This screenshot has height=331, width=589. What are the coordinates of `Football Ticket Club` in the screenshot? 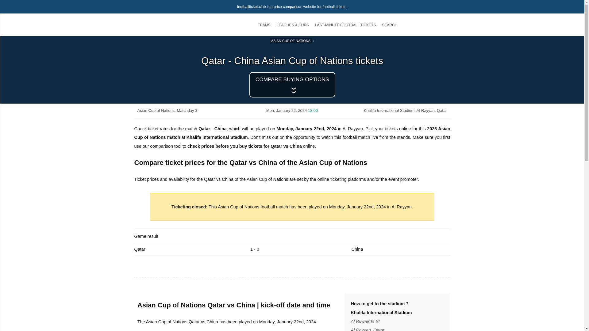 It's located at (181, 23).